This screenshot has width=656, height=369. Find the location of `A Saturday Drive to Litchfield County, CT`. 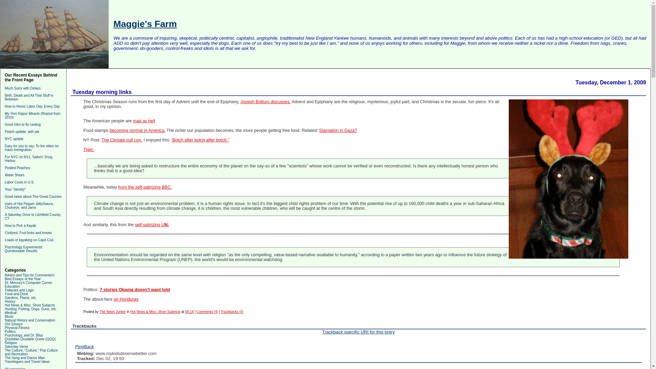

A Saturday Drive to Litchfield County, CT is located at coordinates (33, 217).